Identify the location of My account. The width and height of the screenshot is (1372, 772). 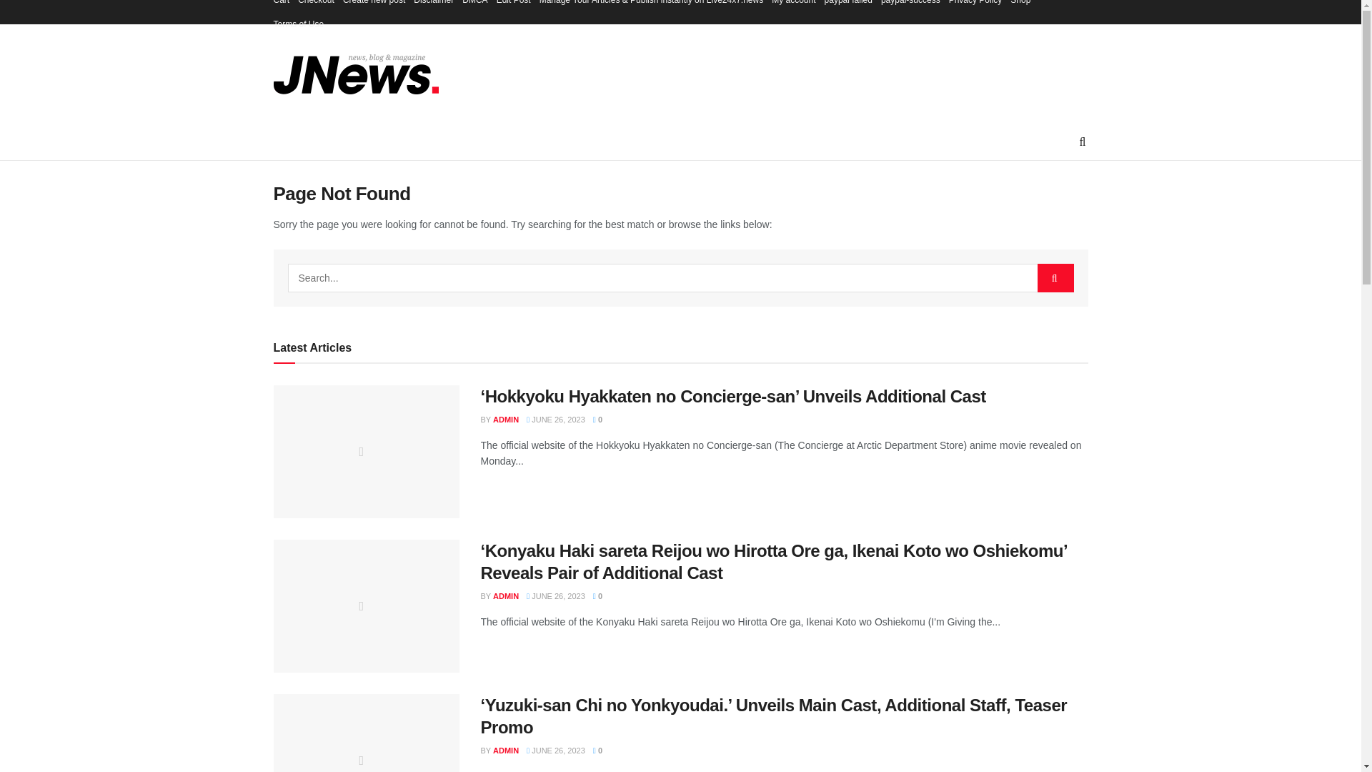
(793, 6).